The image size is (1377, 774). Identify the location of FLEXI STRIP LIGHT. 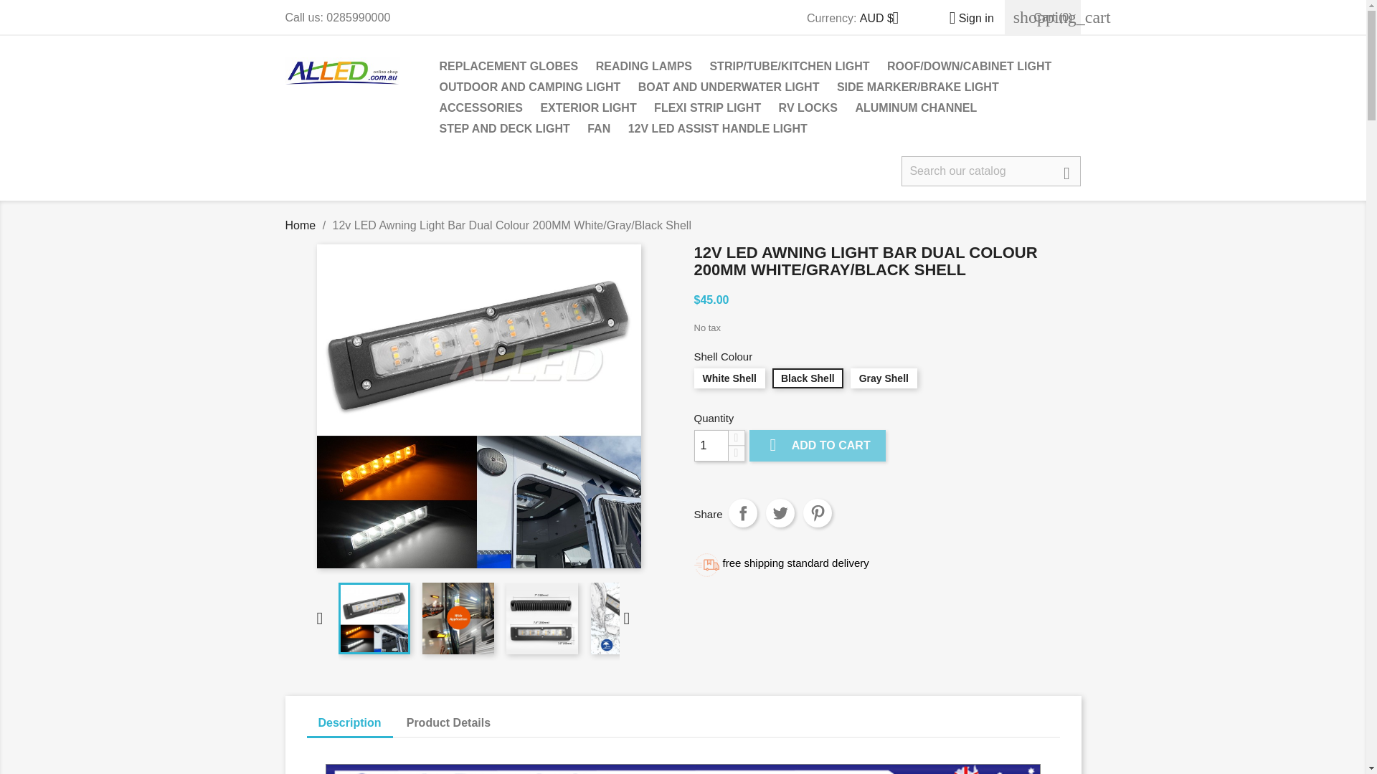
(707, 109).